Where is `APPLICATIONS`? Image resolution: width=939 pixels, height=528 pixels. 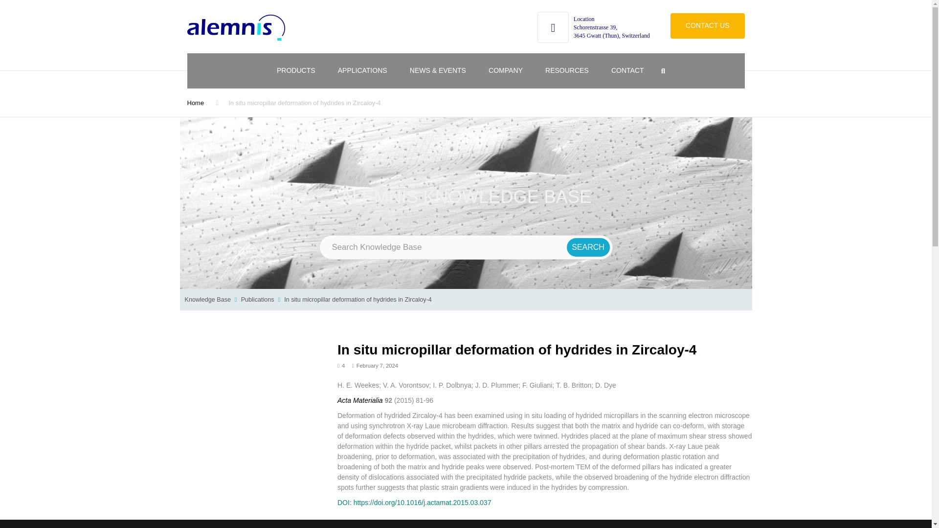
APPLICATIONS is located at coordinates (362, 71).